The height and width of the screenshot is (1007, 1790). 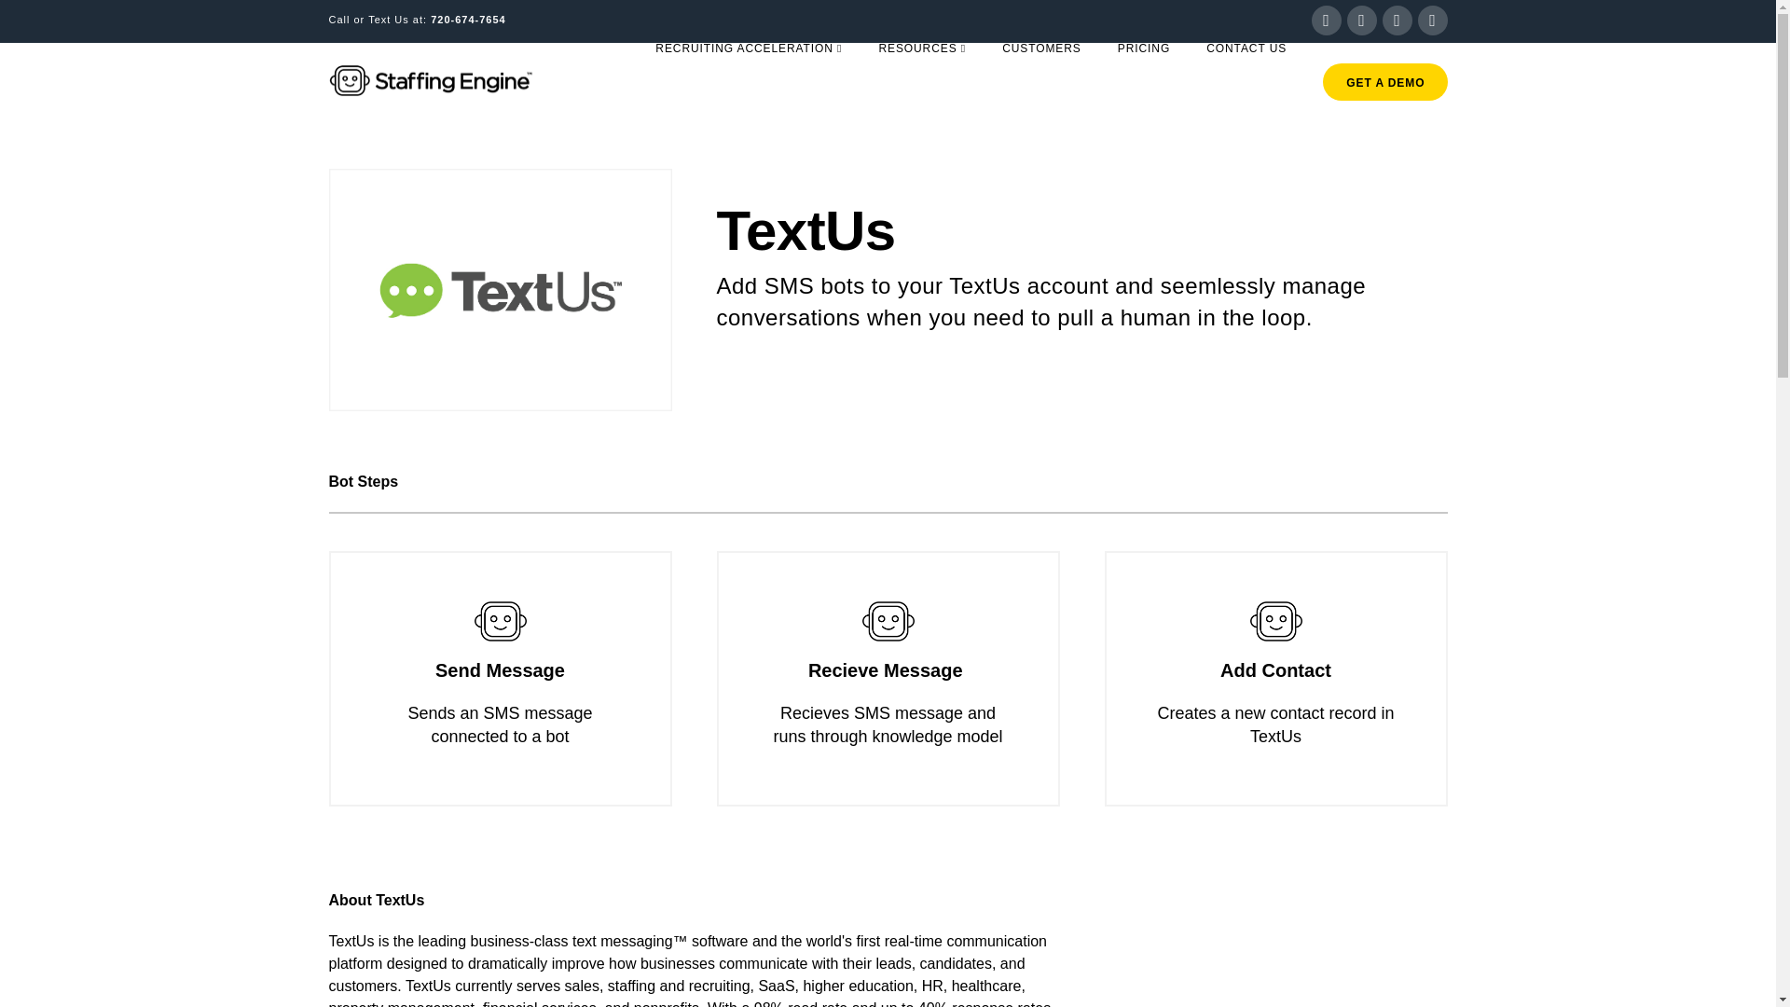 What do you see at coordinates (1326, 21) in the screenshot?
I see `Twitter` at bounding box center [1326, 21].